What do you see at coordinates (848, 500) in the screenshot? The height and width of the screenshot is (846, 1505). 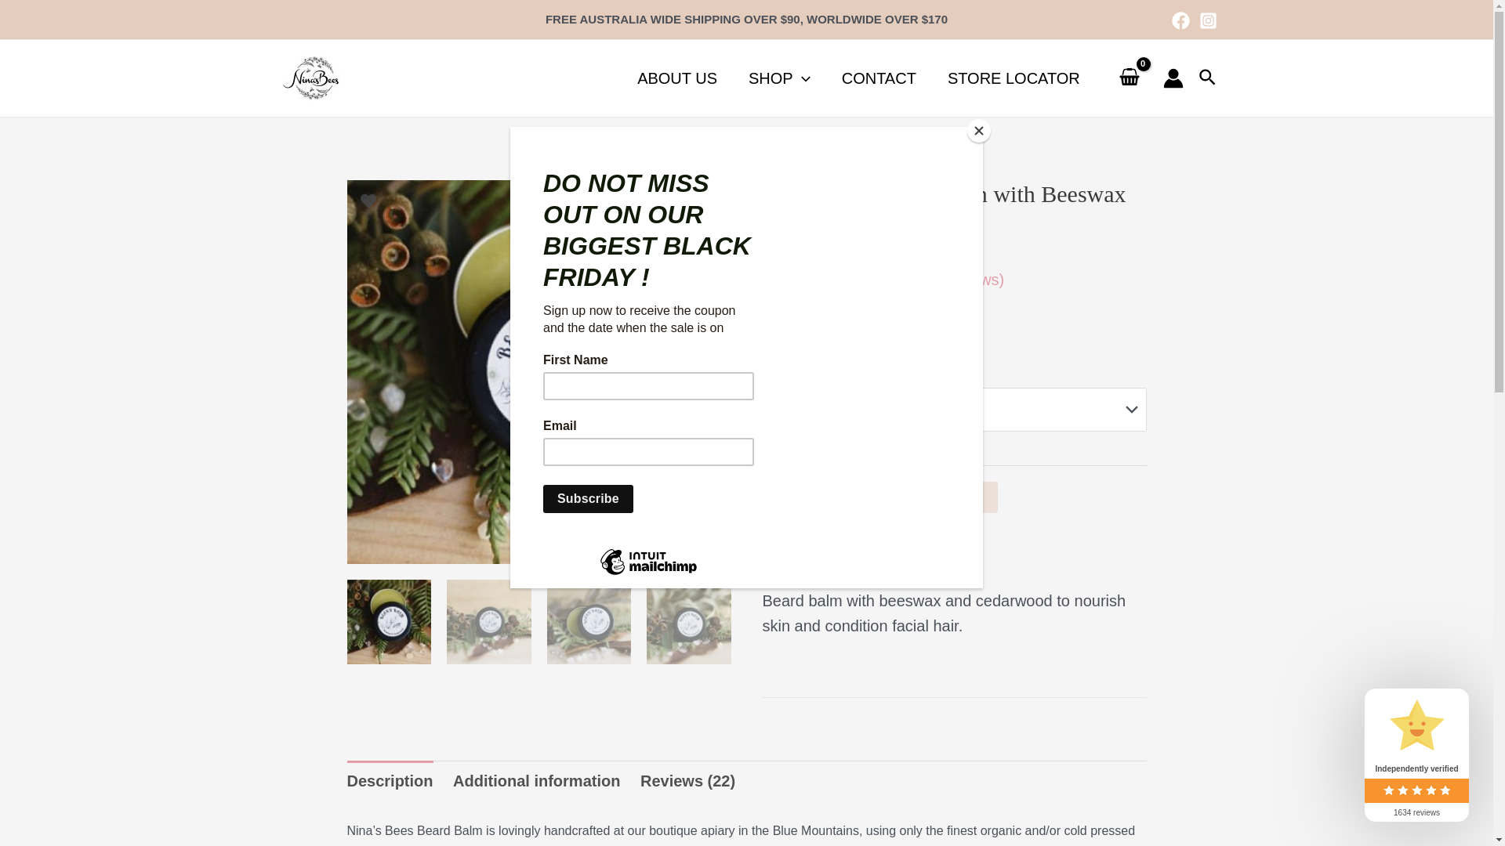 I see `+` at bounding box center [848, 500].